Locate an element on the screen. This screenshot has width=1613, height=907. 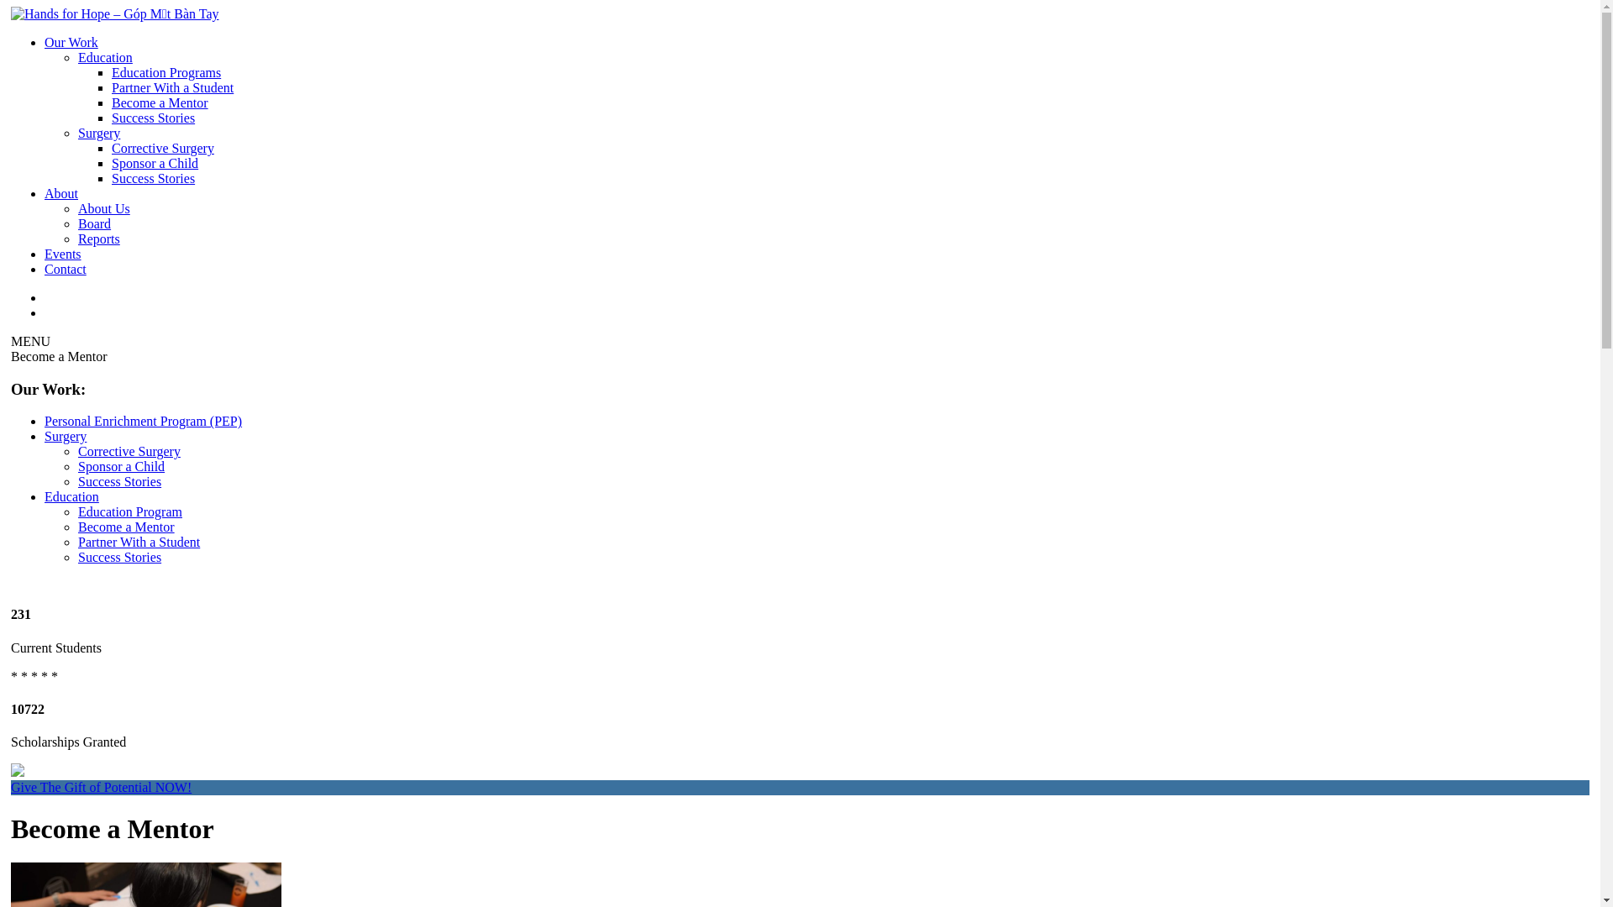
About Us is located at coordinates (104, 208).